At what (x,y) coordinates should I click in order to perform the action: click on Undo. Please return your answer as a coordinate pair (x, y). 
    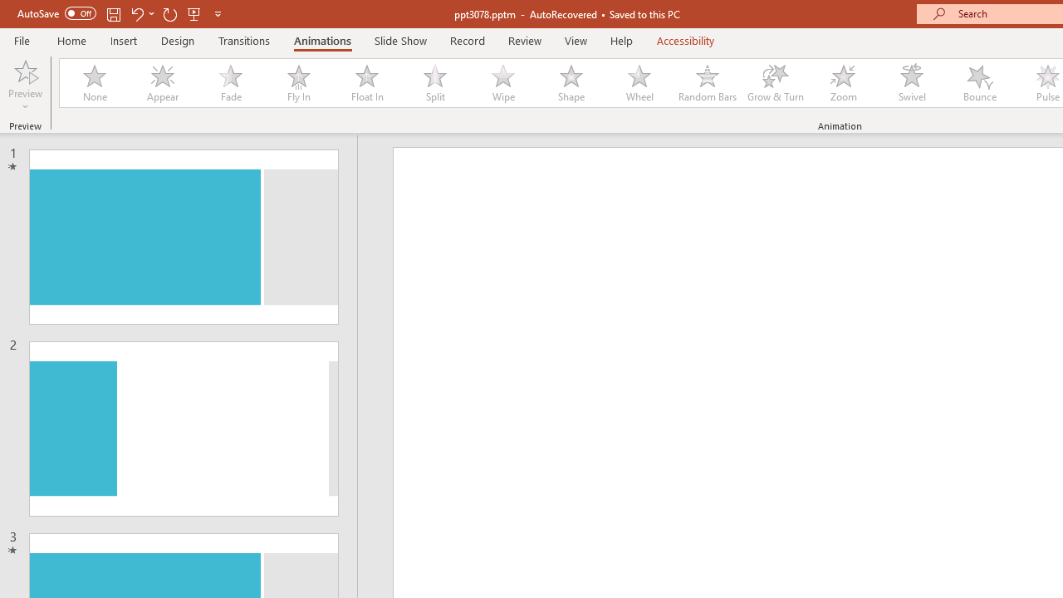
    Looking at the image, I should click on (141, 13).